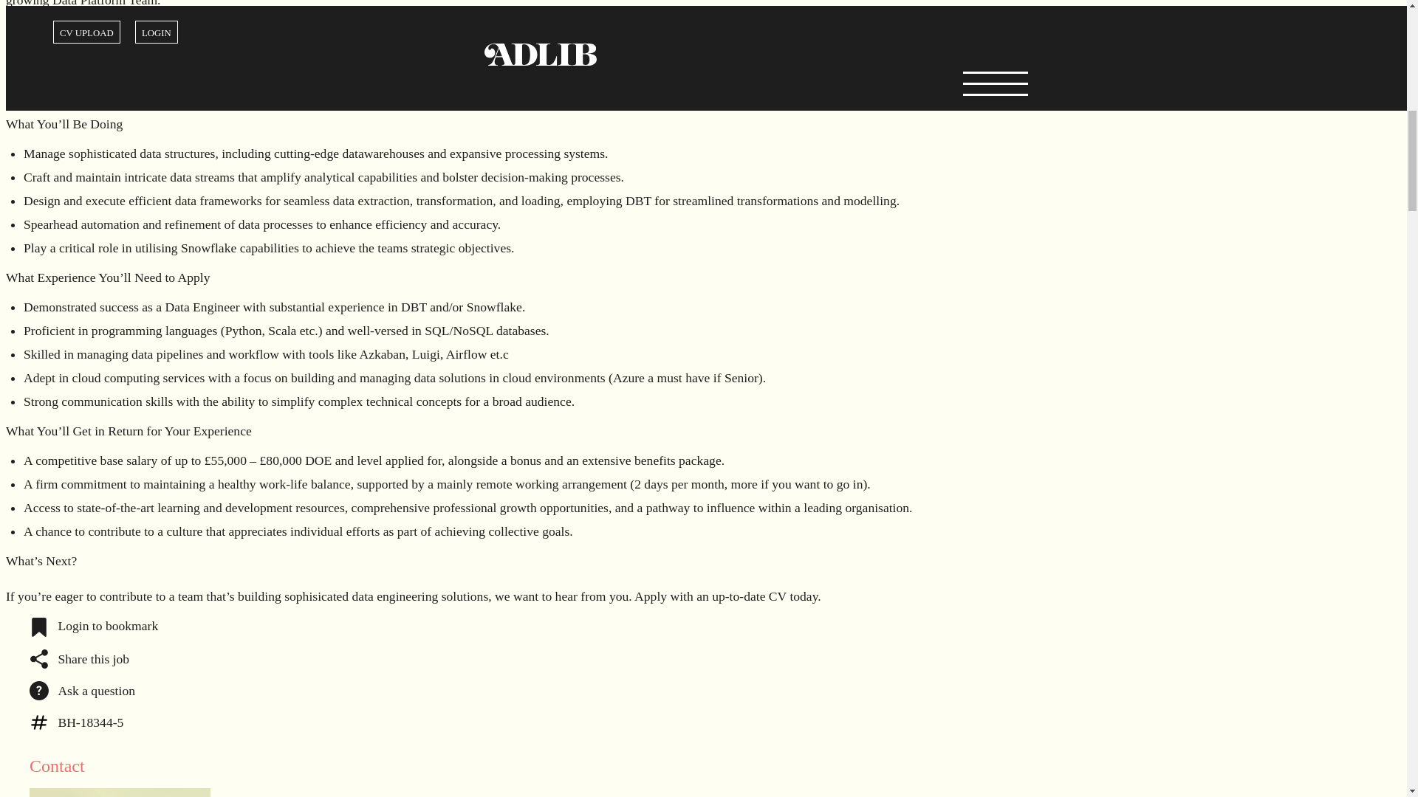  What do you see at coordinates (93, 626) in the screenshot?
I see `Login to bookmark` at bounding box center [93, 626].